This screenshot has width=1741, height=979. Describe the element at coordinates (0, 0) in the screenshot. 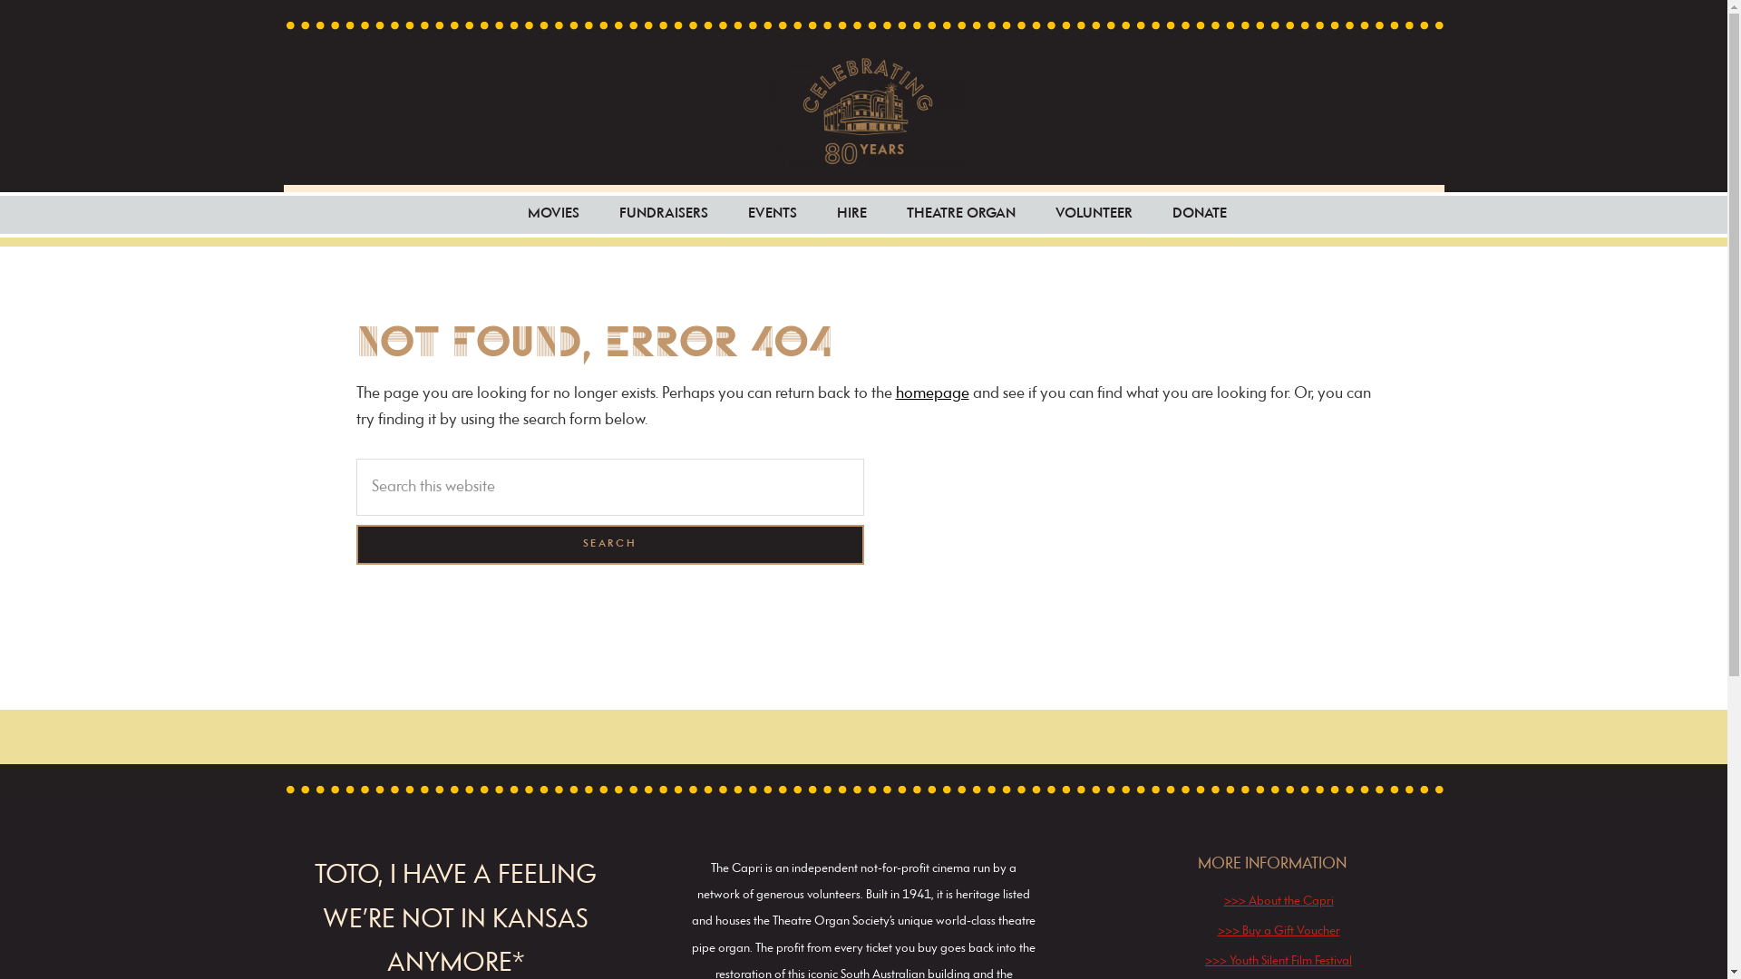

I see `Skip to primary navigation` at that location.